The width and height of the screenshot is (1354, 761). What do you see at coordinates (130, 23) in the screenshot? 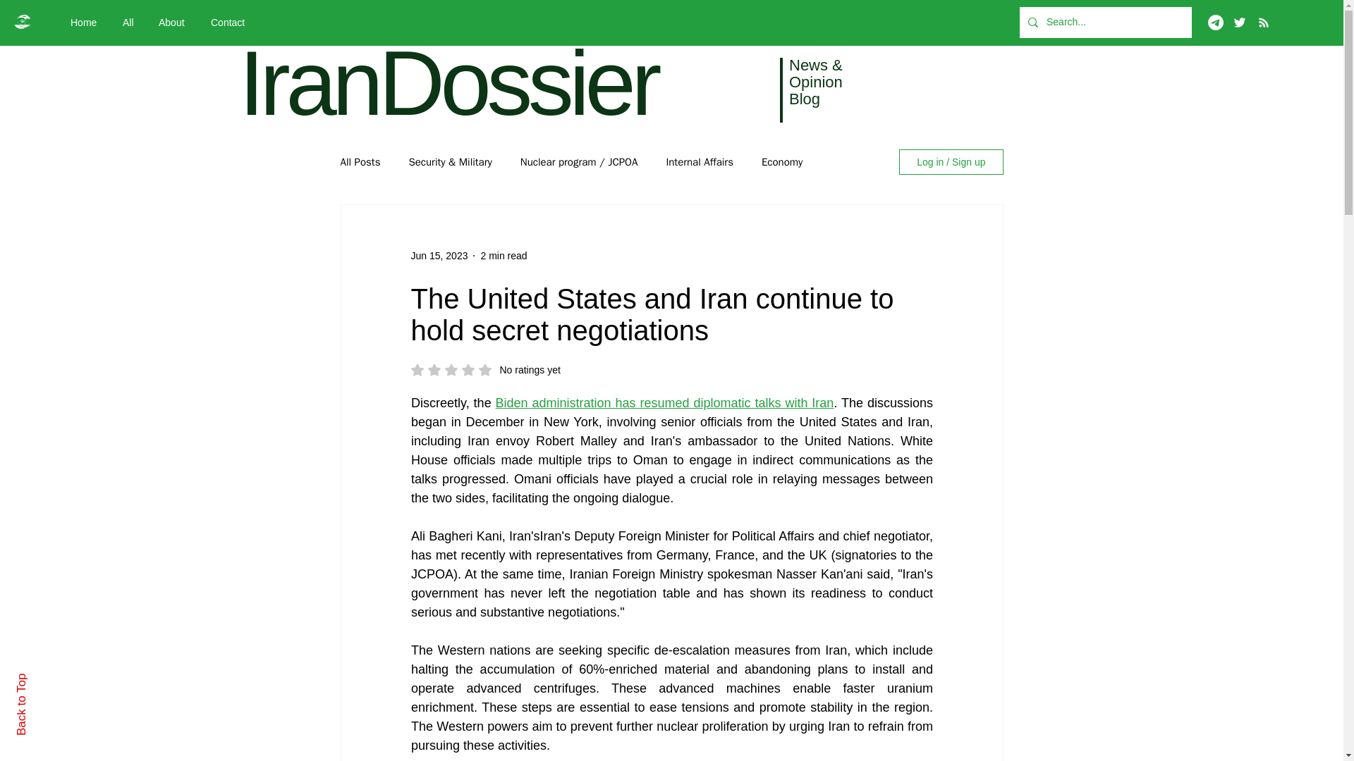
I see `Biden administration has resumed diplomatic talks with Iran` at bounding box center [130, 23].